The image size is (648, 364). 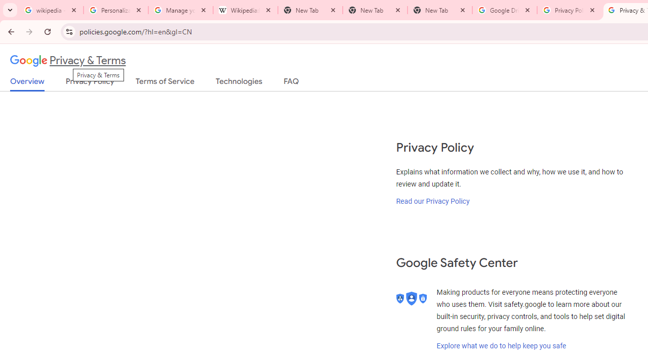 What do you see at coordinates (116, 10) in the screenshot?
I see `Personalization & Google Search results - Google Search Help` at bounding box center [116, 10].